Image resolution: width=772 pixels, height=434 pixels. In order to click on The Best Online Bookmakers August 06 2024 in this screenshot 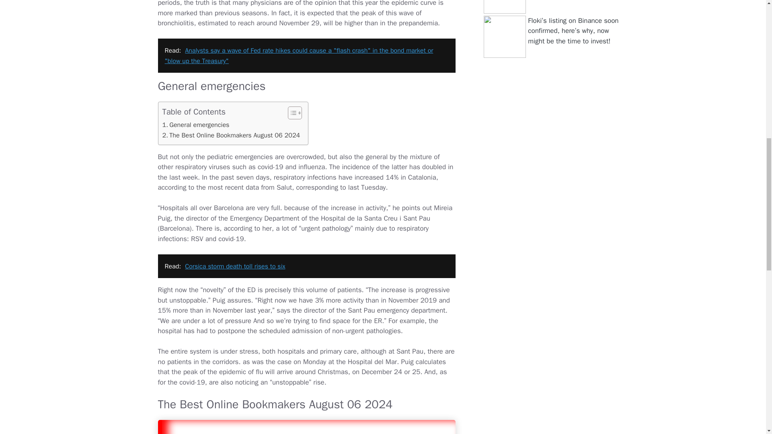, I will do `click(231, 135)`.